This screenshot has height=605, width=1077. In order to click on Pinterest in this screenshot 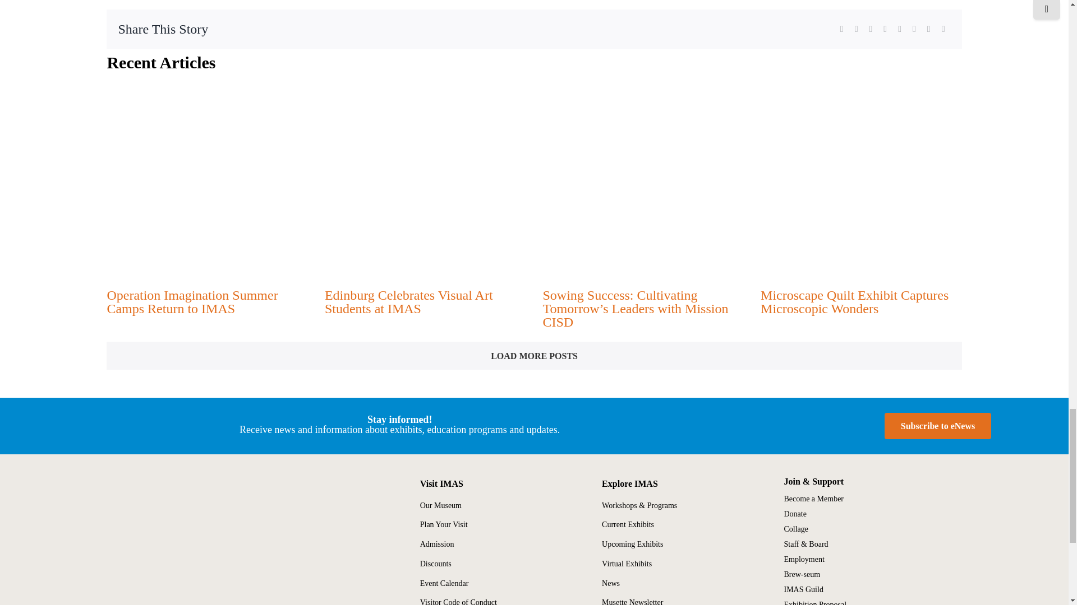, I will do `click(929, 29)`.